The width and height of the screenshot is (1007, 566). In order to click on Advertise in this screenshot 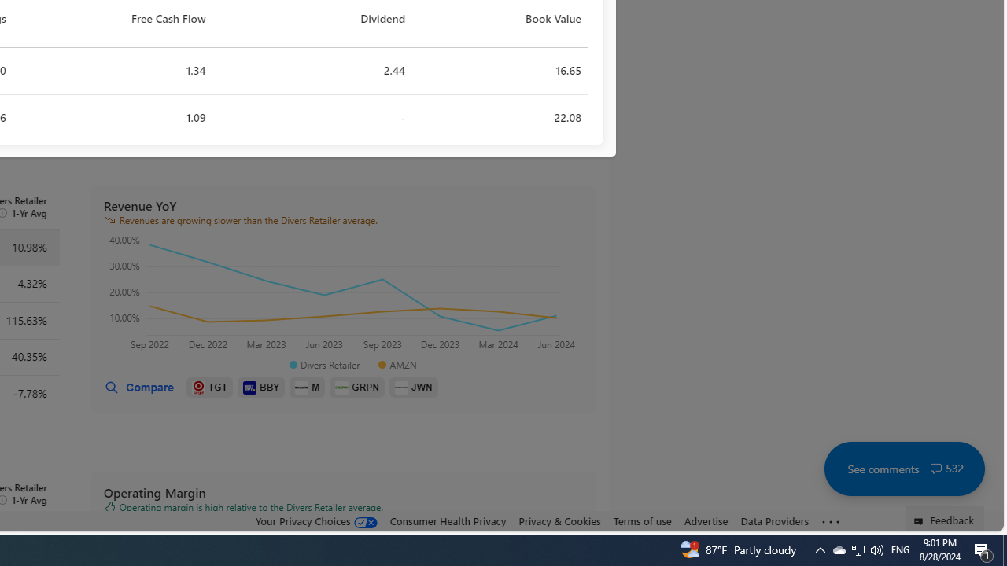, I will do `click(706, 521)`.